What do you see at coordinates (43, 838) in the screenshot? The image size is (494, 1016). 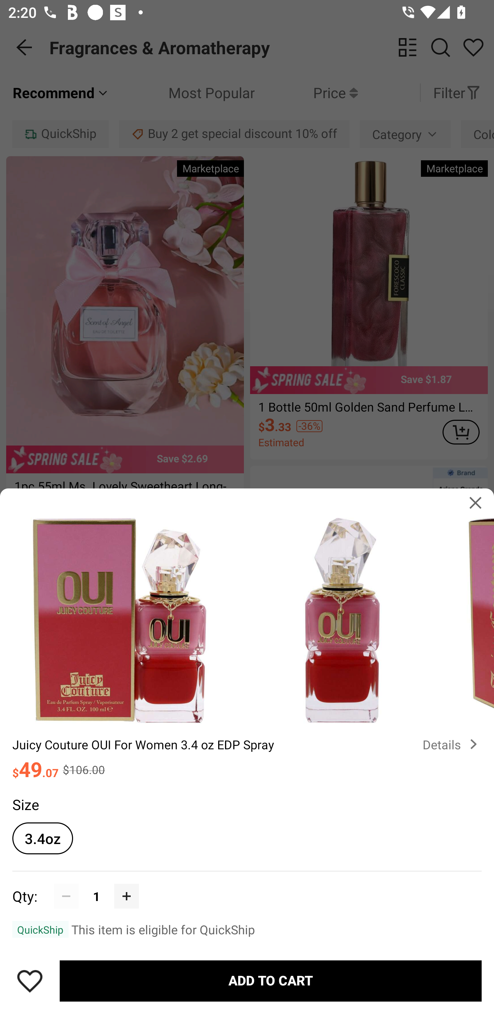 I see `3.4oz 3.4ozselected option` at bounding box center [43, 838].